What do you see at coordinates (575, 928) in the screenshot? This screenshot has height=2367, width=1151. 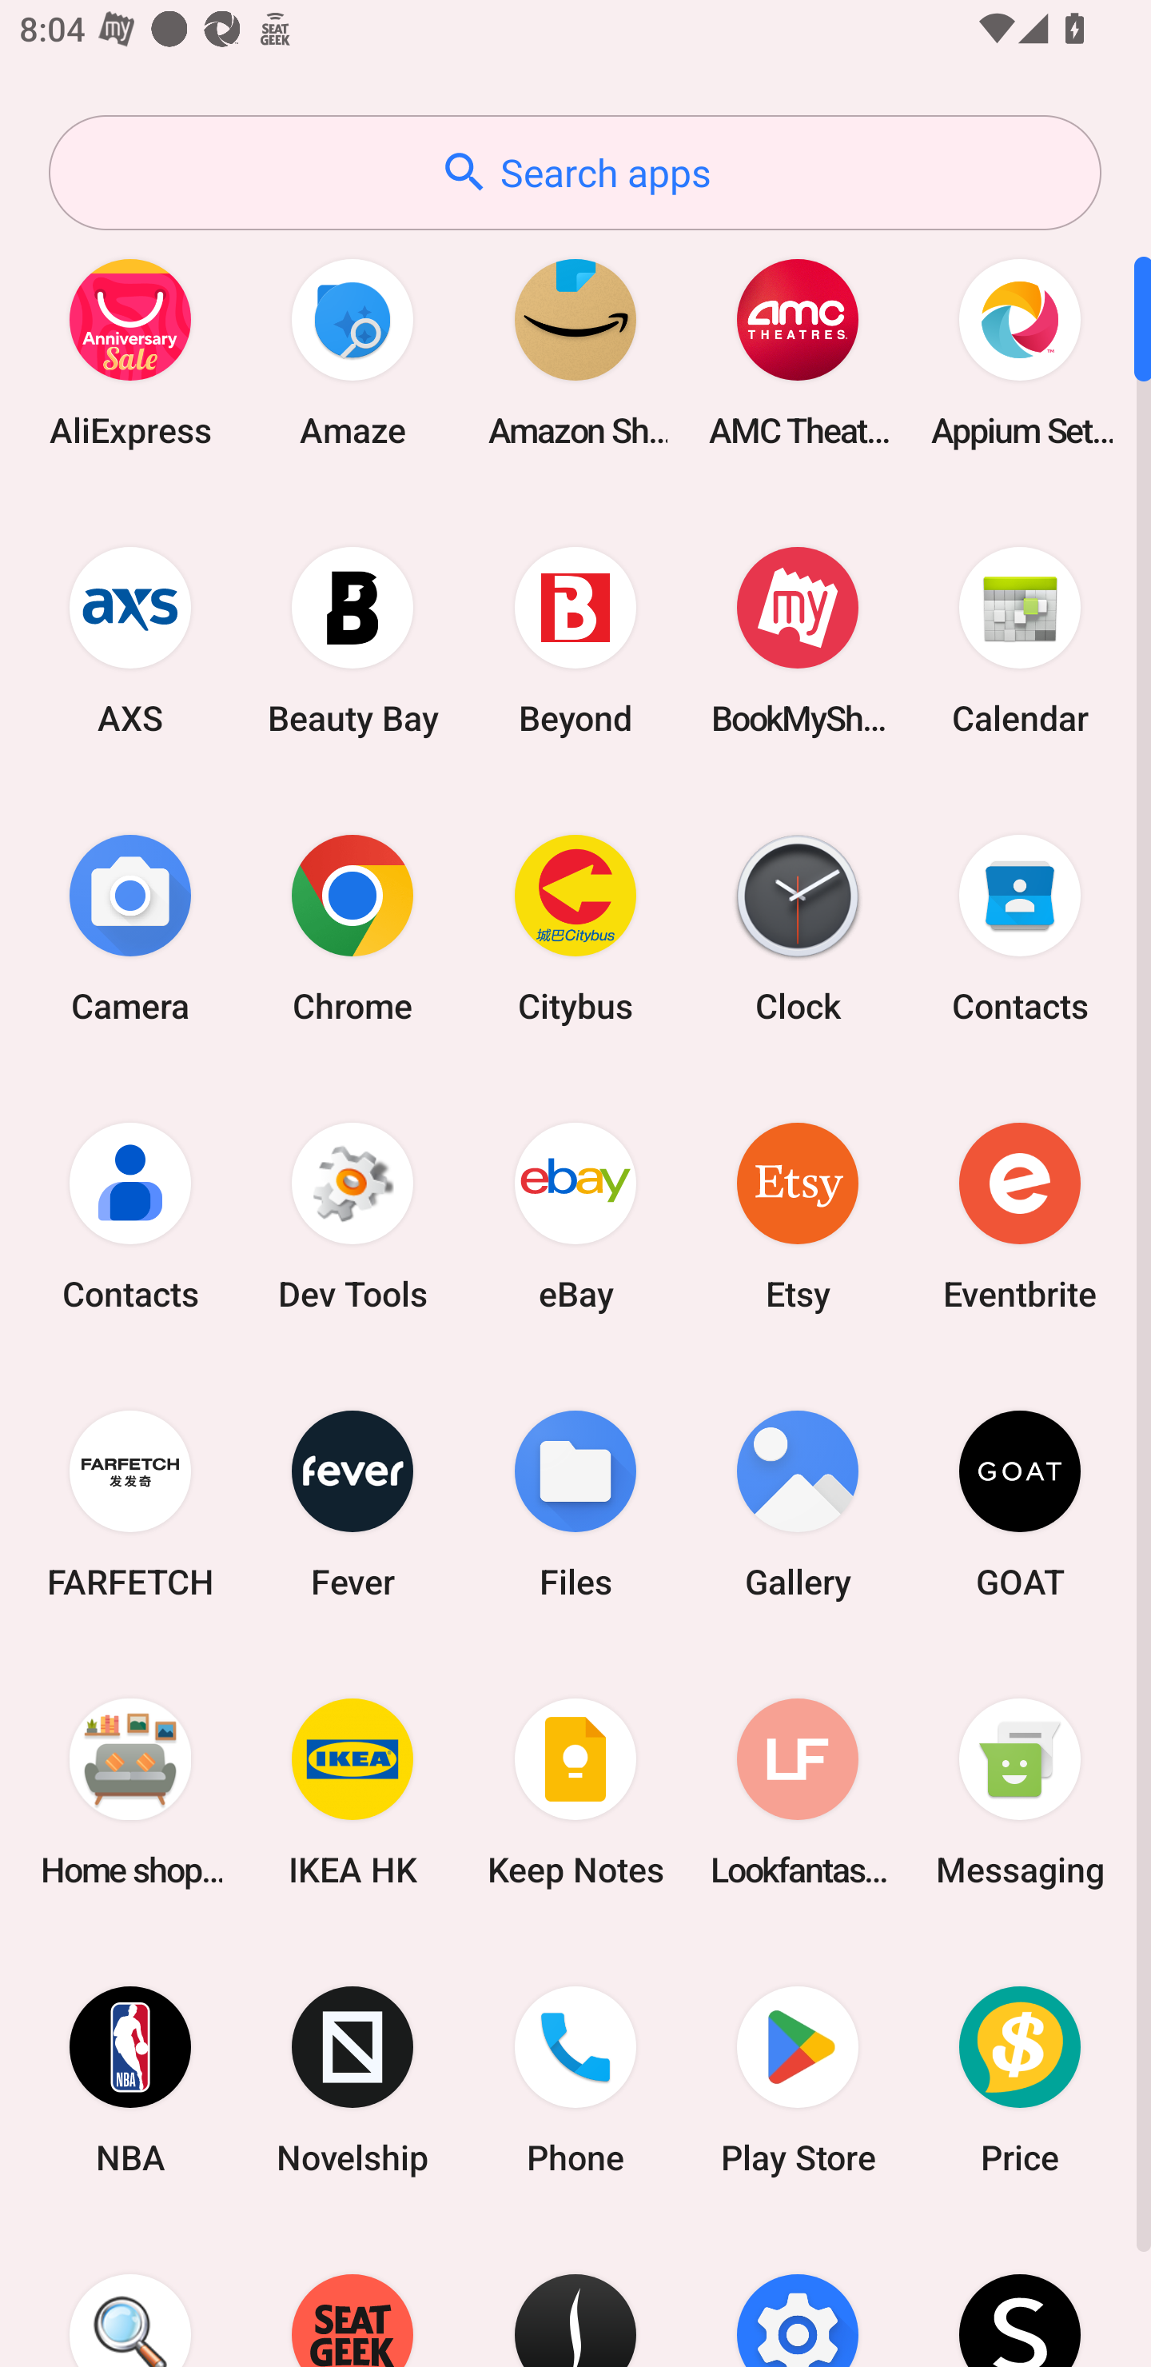 I see `Citybus` at bounding box center [575, 928].